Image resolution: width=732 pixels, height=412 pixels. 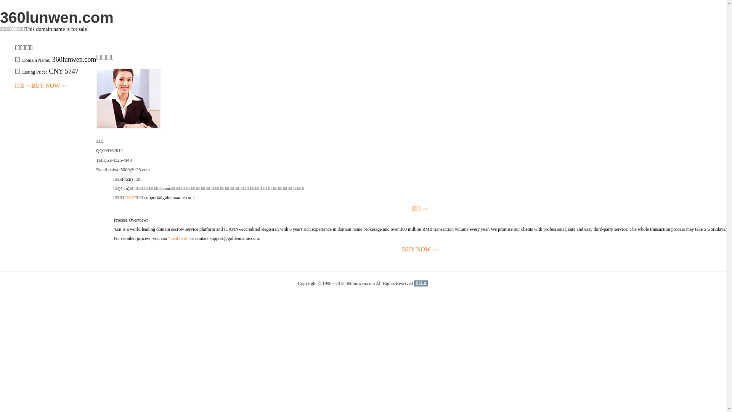 I want to click on BUY NOW>>, so click(x=420, y=249).